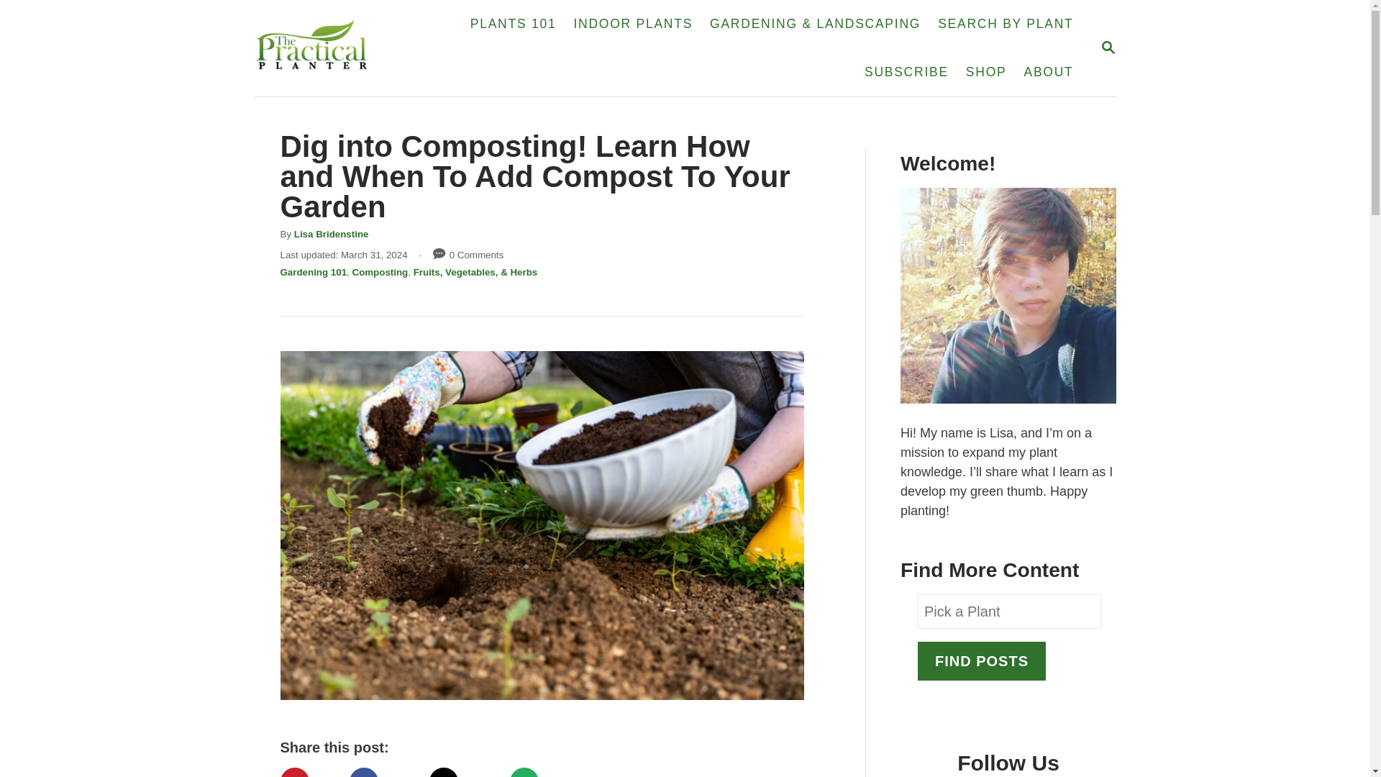 The width and height of the screenshot is (1381, 777). What do you see at coordinates (1108, 48) in the screenshot?
I see `INDOOR PLANTS` at bounding box center [1108, 48].